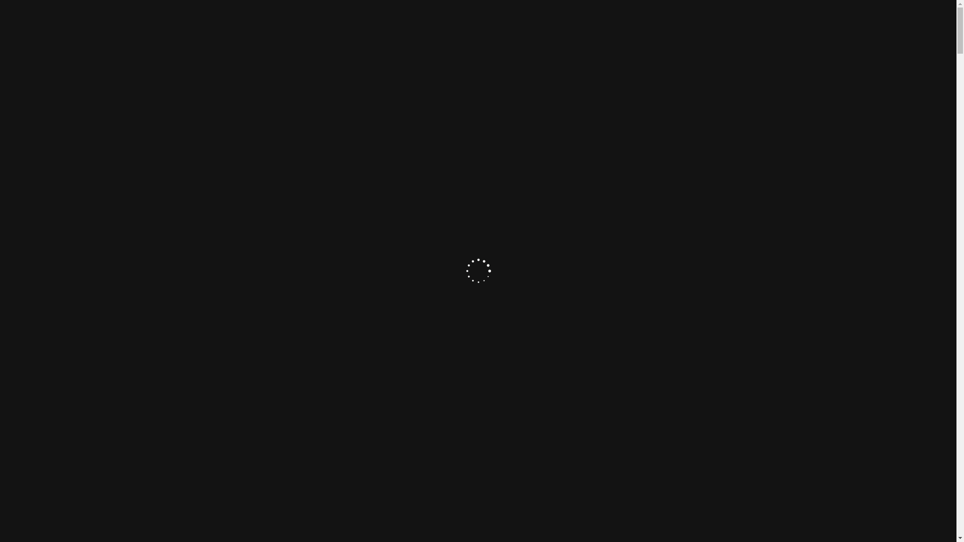 The image size is (964, 542). I want to click on BLOG, so click(710, 43).